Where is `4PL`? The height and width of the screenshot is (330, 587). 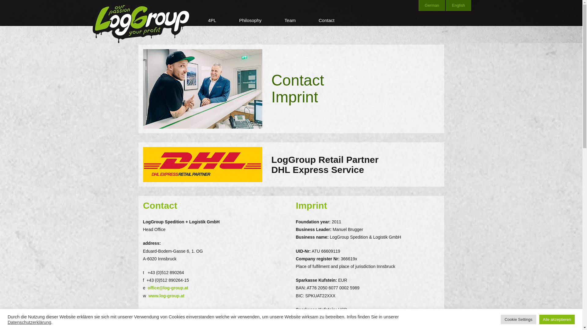 4PL is located at coordinates (212, 20).